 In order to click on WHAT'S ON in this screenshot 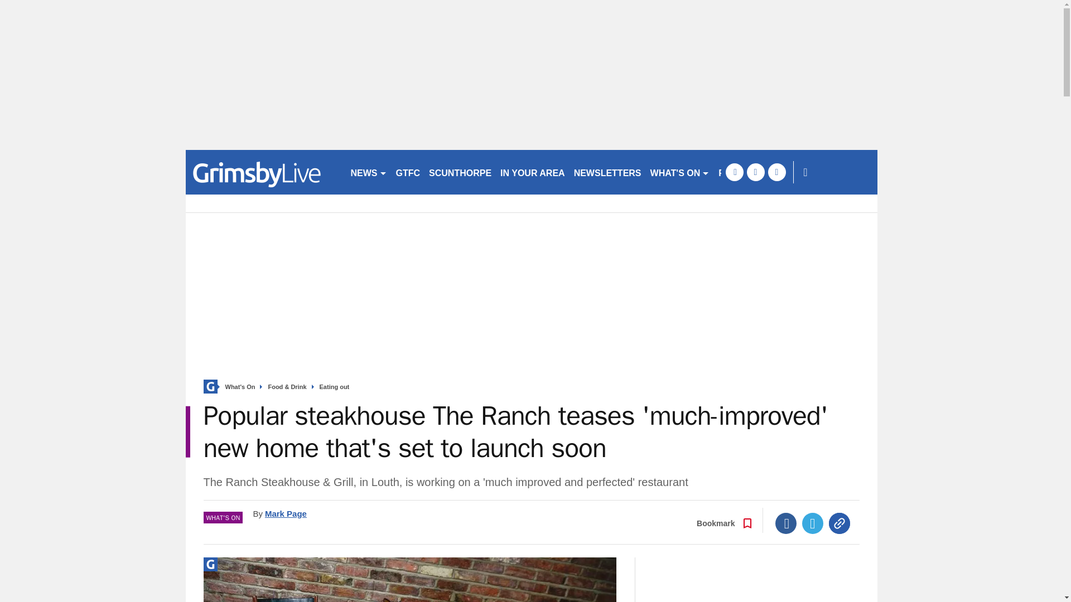, I will do `click(679, 172)`.